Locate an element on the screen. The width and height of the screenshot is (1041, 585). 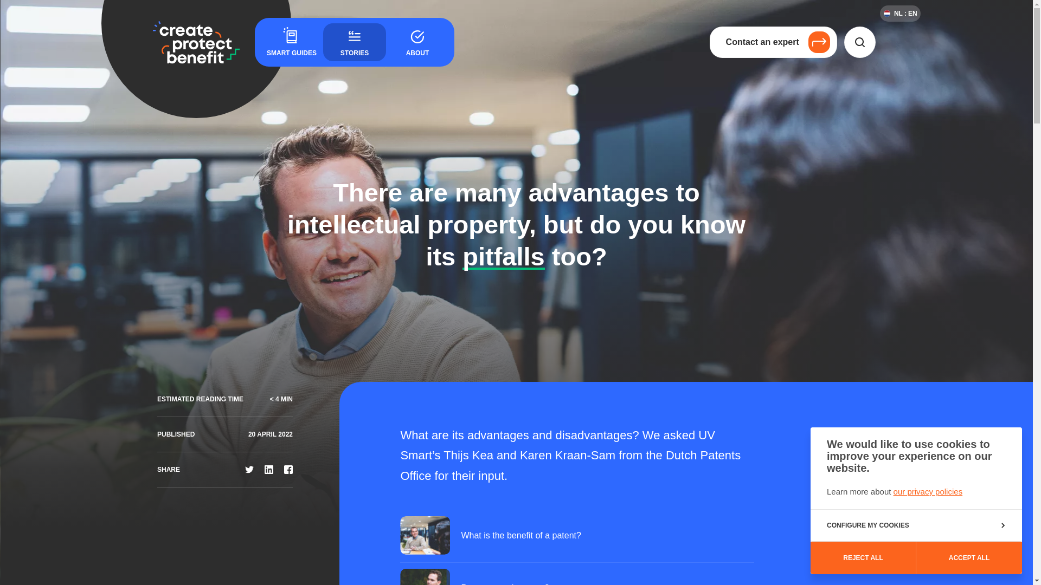
ABOUT is located at coordinates (417, 42).